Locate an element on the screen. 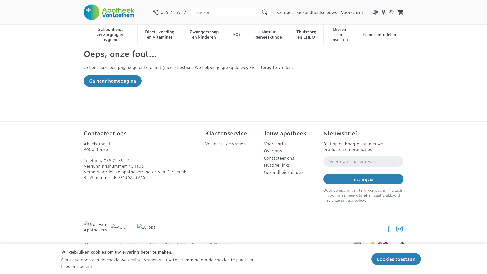 This screenshot has height=274, width=487. 50+ is located at coordinates (237, 34).